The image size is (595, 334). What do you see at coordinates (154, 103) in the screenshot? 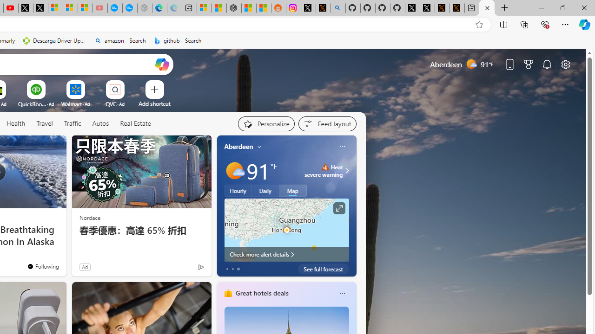
I see `Add a site` at bounding box center [154, 103].